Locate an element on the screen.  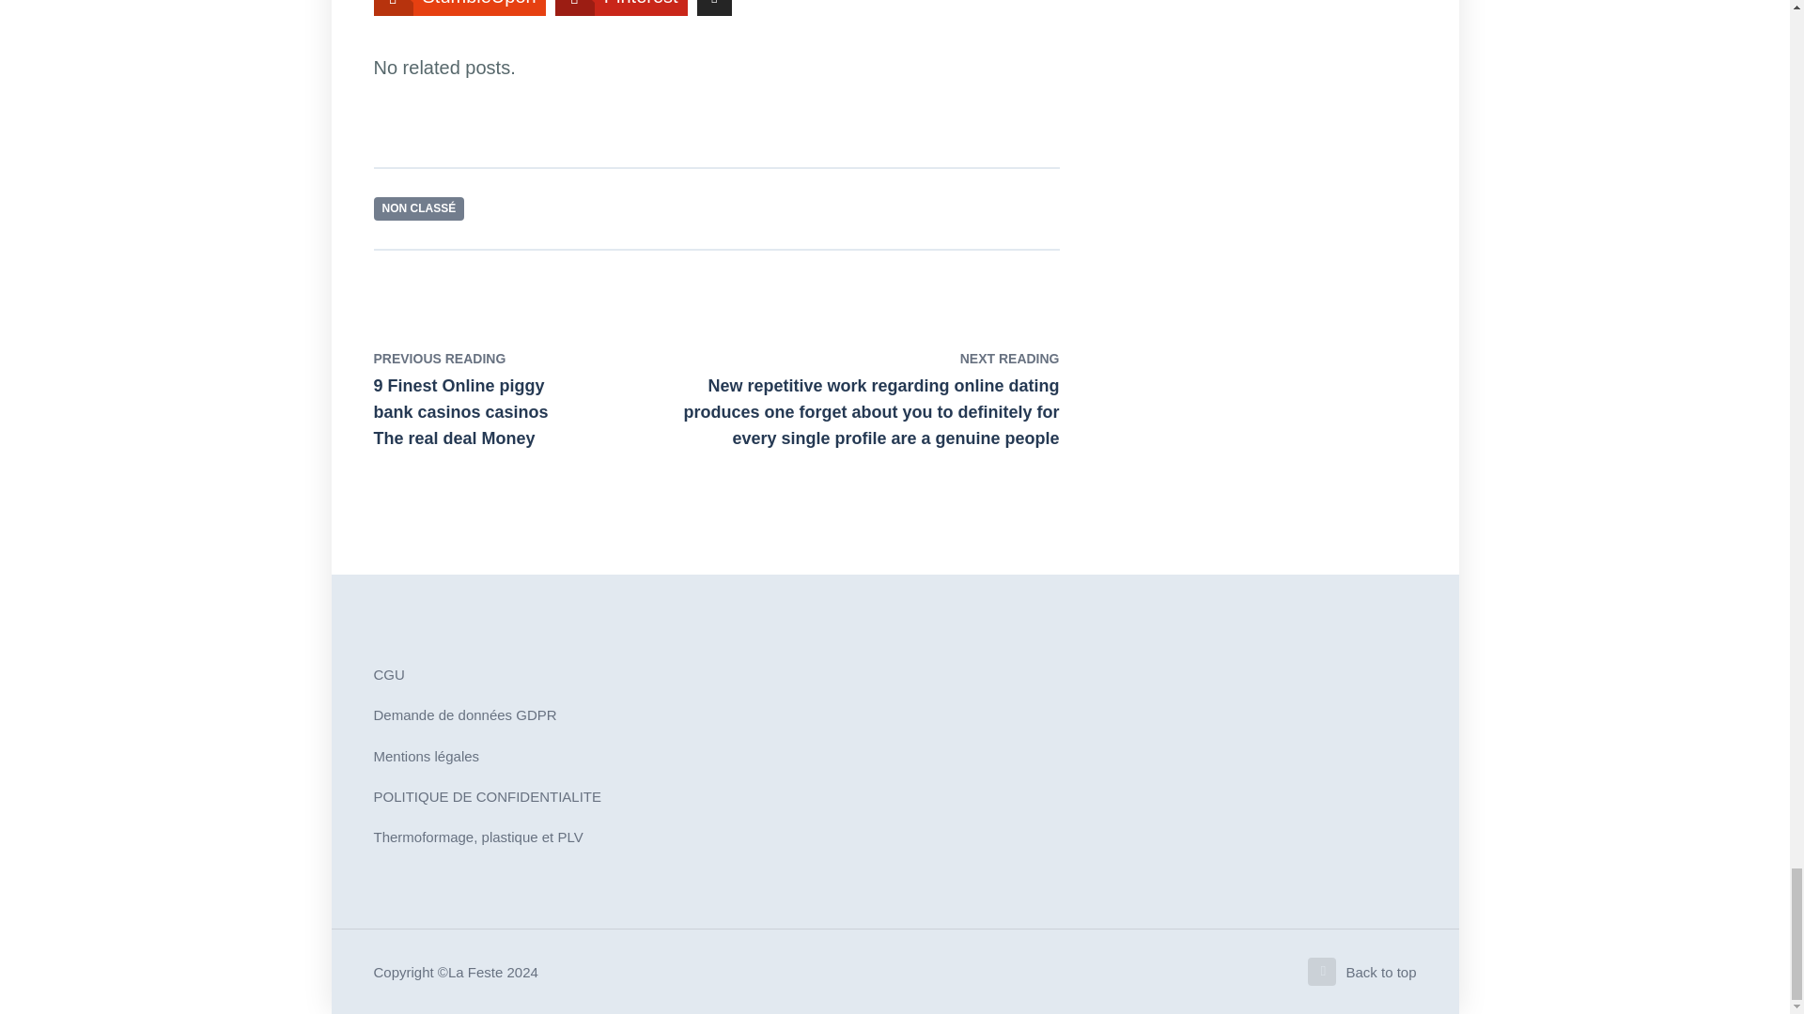
StumbleUpon is located at coordinates (459, 8).